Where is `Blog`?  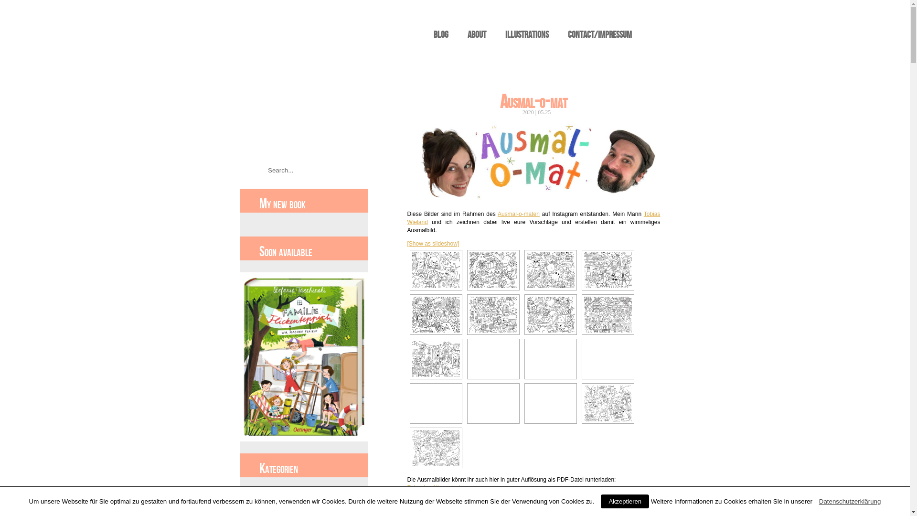 Blog is located at coordinates (443, 33).